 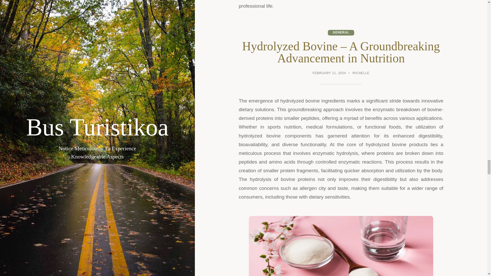 I want to click on GENERAL, so click(x=341, y=32).